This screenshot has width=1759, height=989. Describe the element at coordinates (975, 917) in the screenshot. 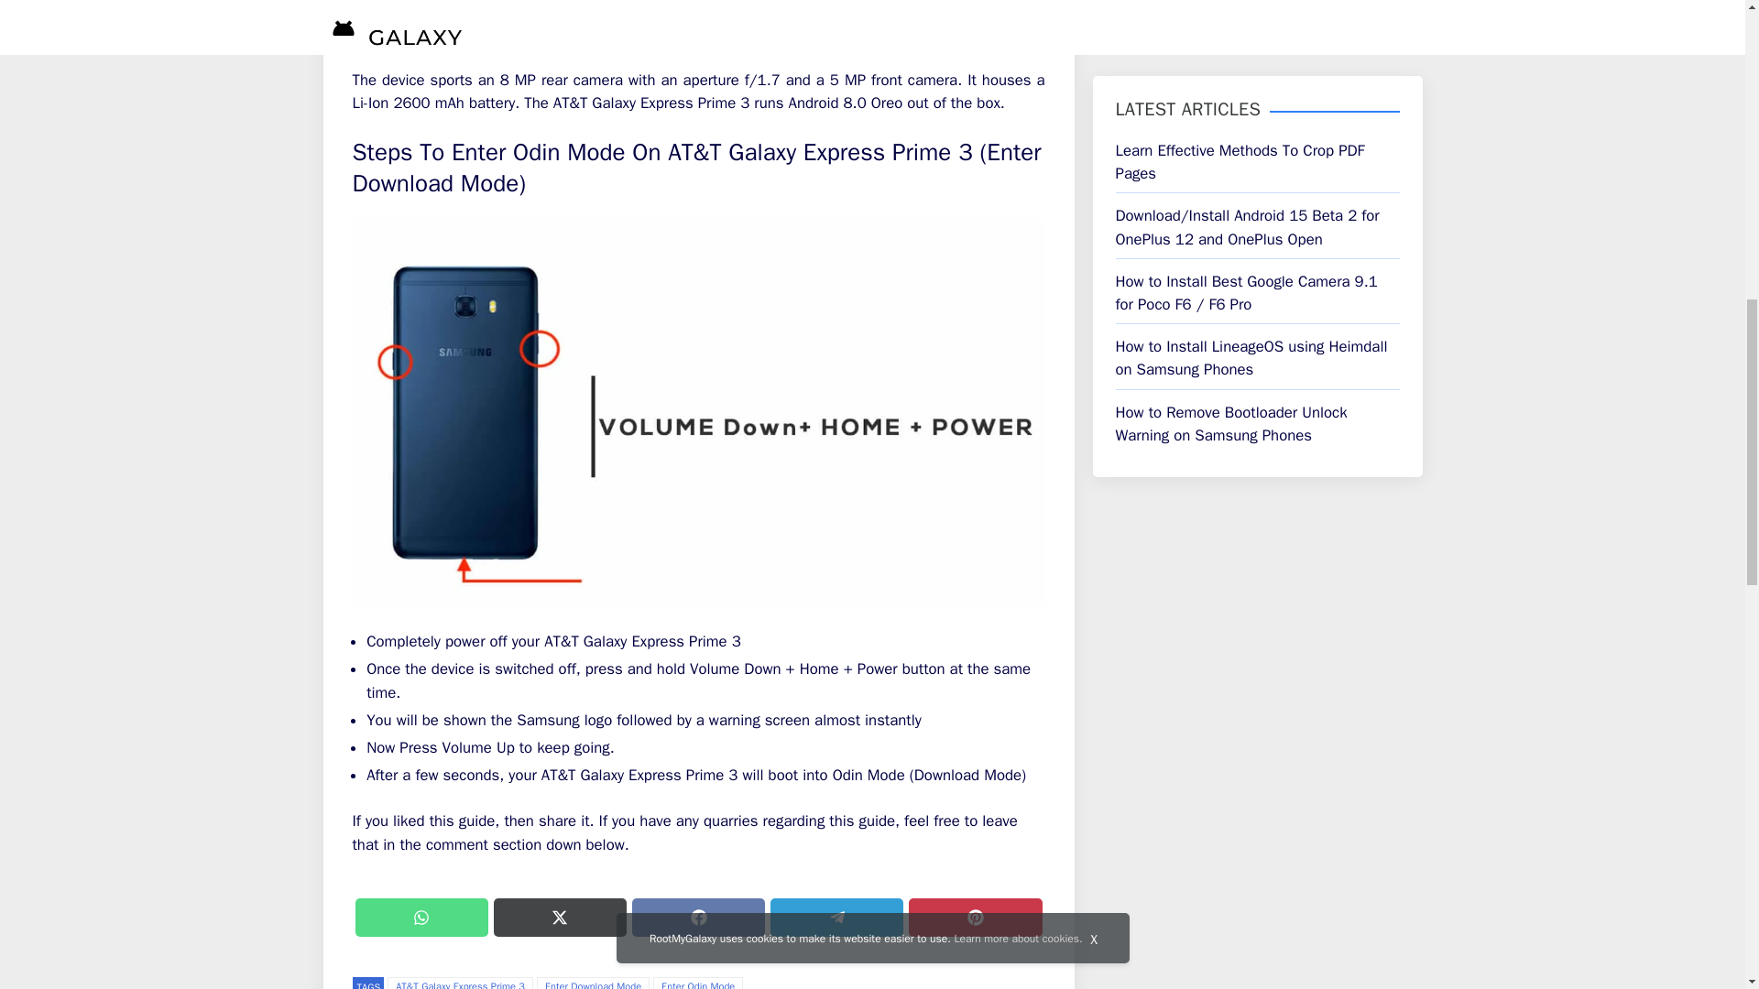

I see `Share on Pinterest` at that location.